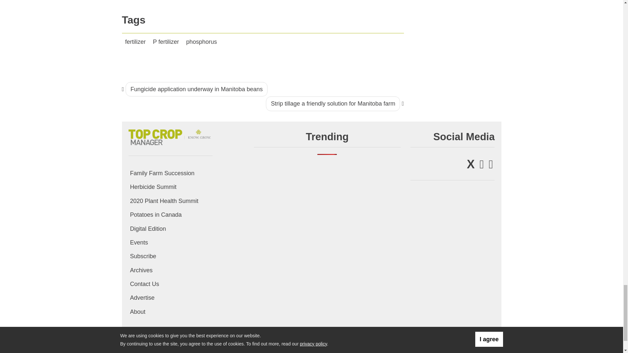  I want to click on Annex Business Media, so click(464, 345).